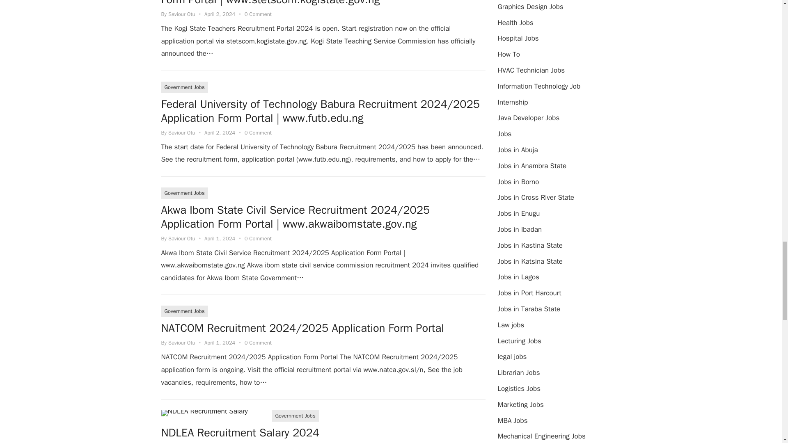  What do you see at coordinates (258, 132) in the screenshot?
I see `0 Comment` at bounding box center [258, 132].